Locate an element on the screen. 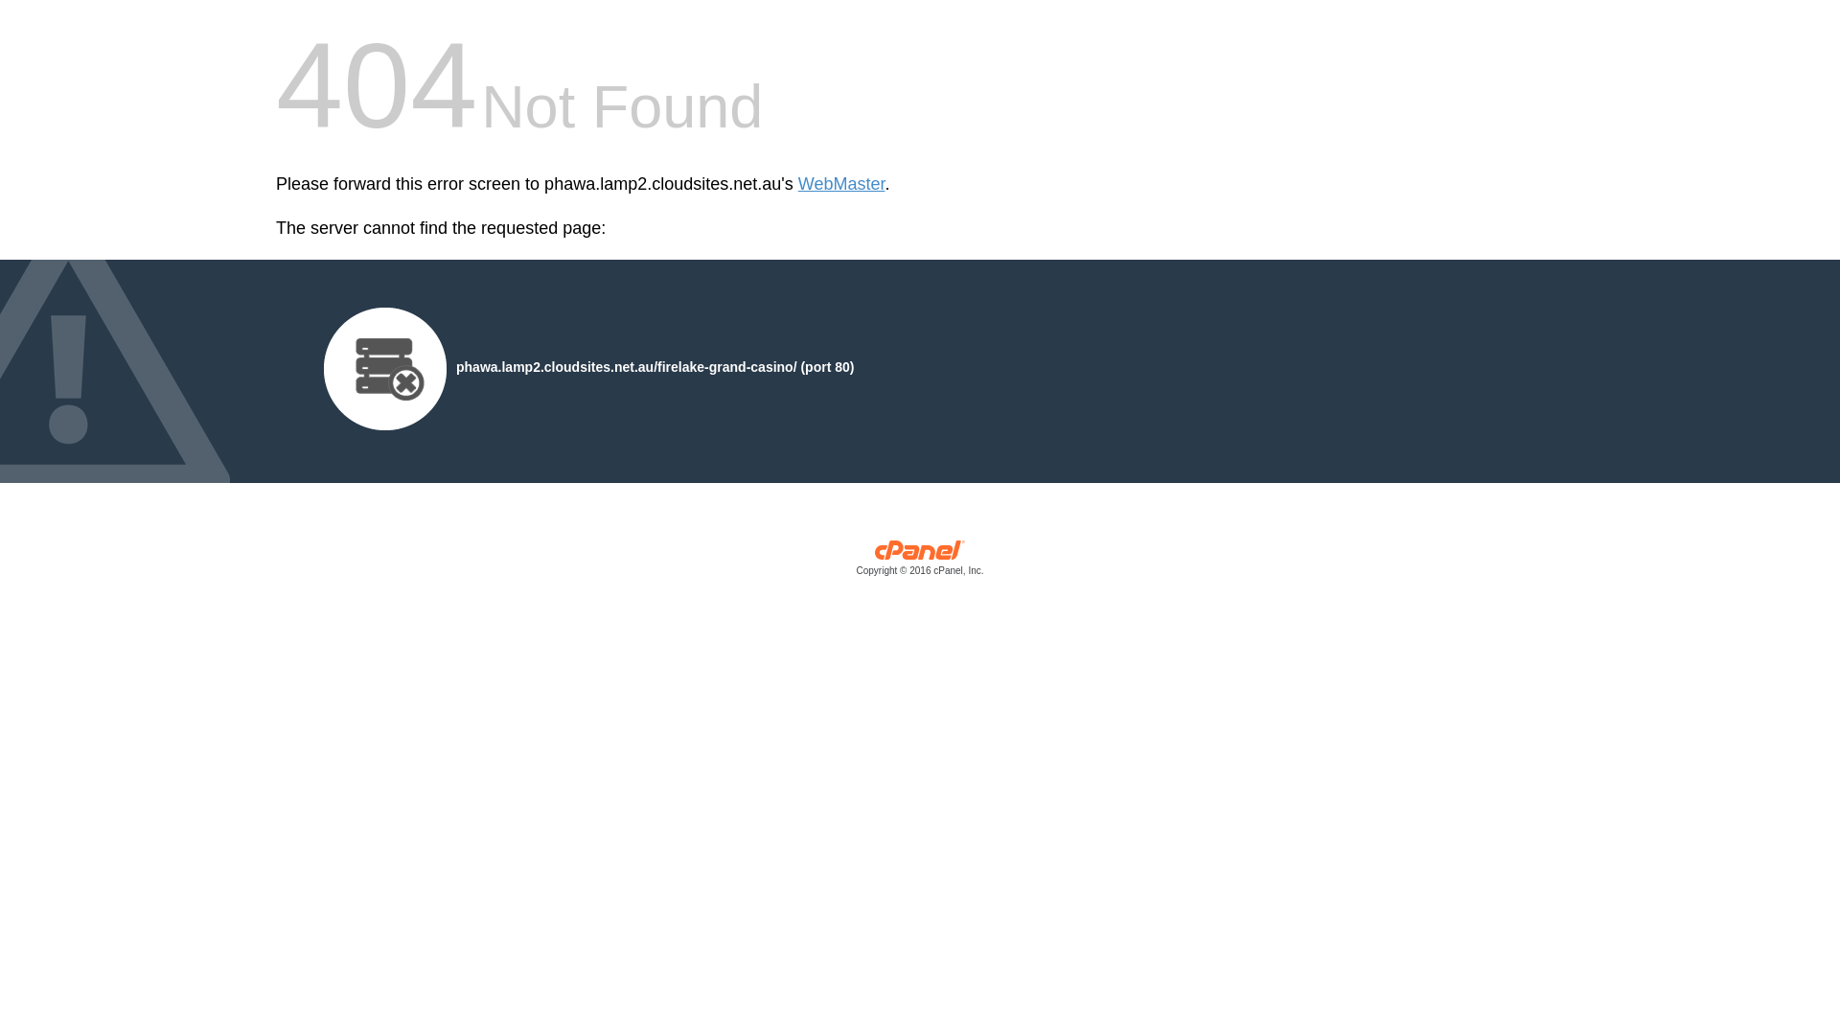 The image size is (1840, 1035). WebMaster is located at coordinates (841, 184).